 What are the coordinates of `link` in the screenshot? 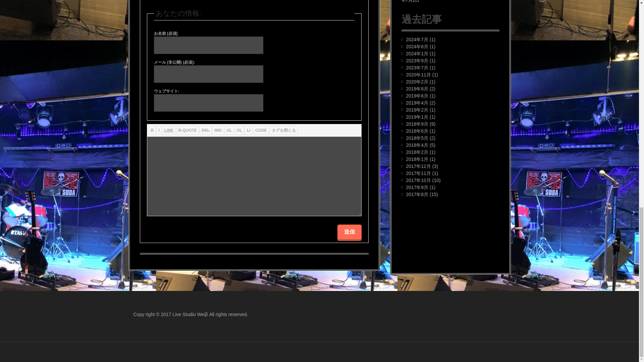 It's located at (169, 130).